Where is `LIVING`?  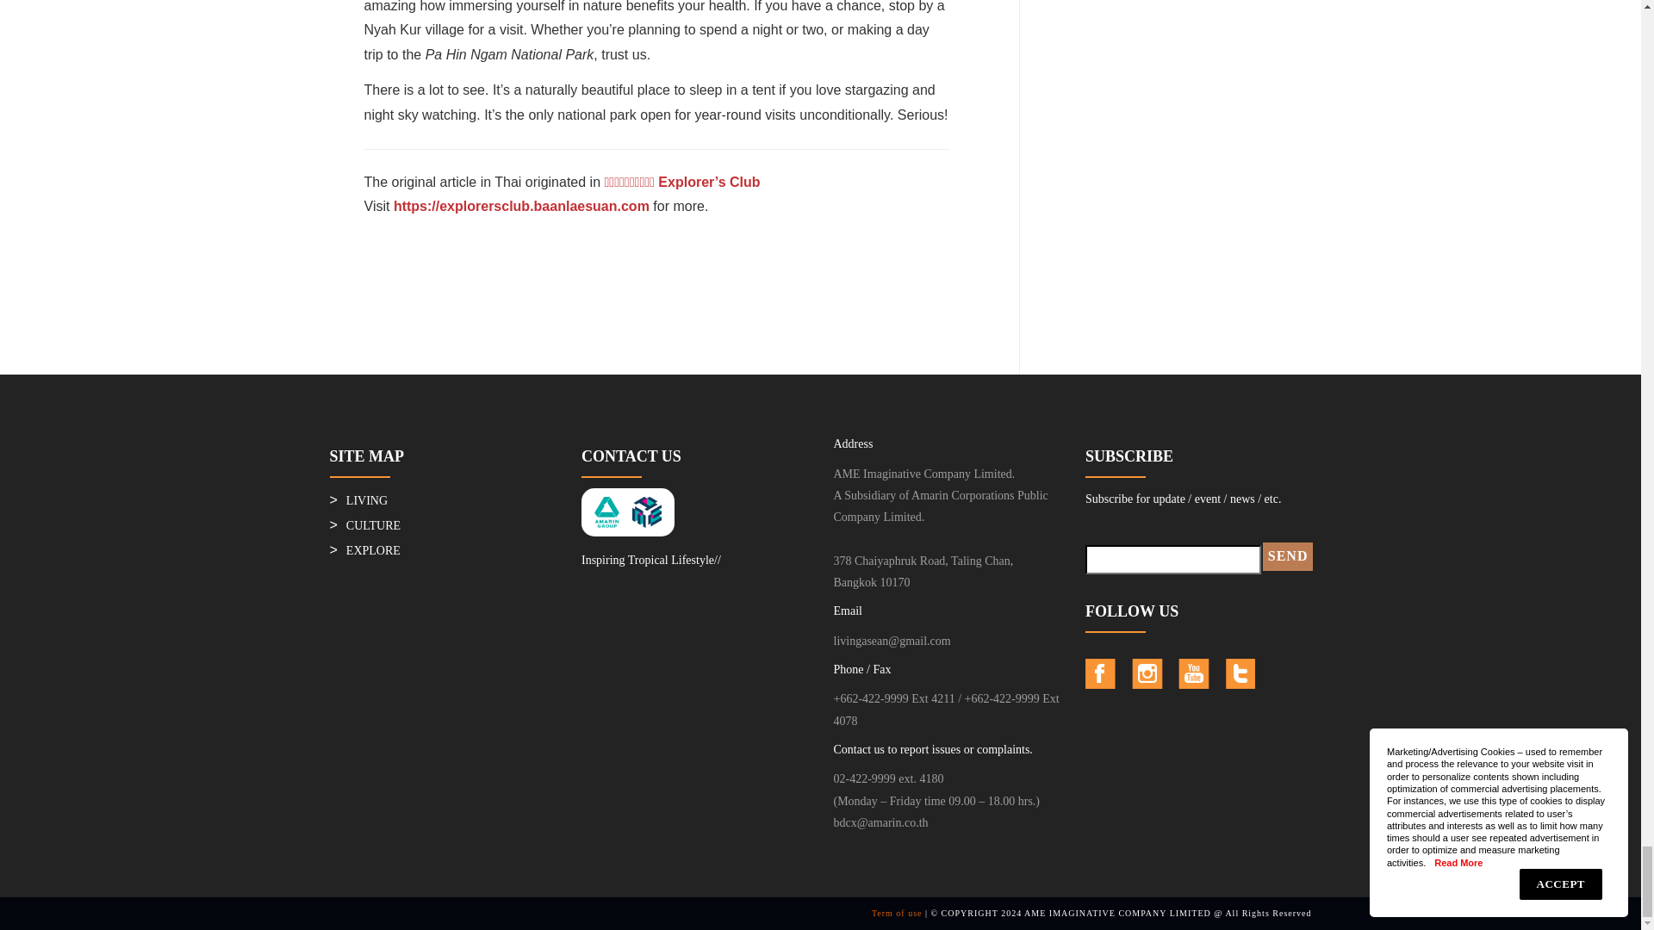
LIVING is located at coordinates (366, 499).